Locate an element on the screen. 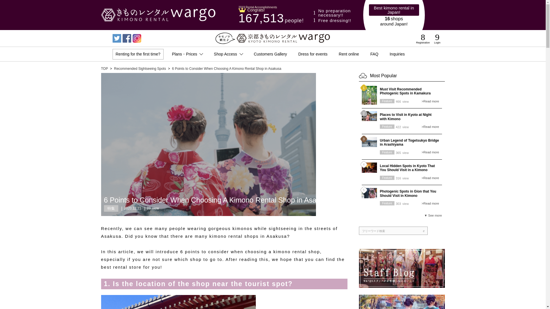 The width and height of the screenshot is (550, 309). Shop Access is located at coordinates (228, 54).